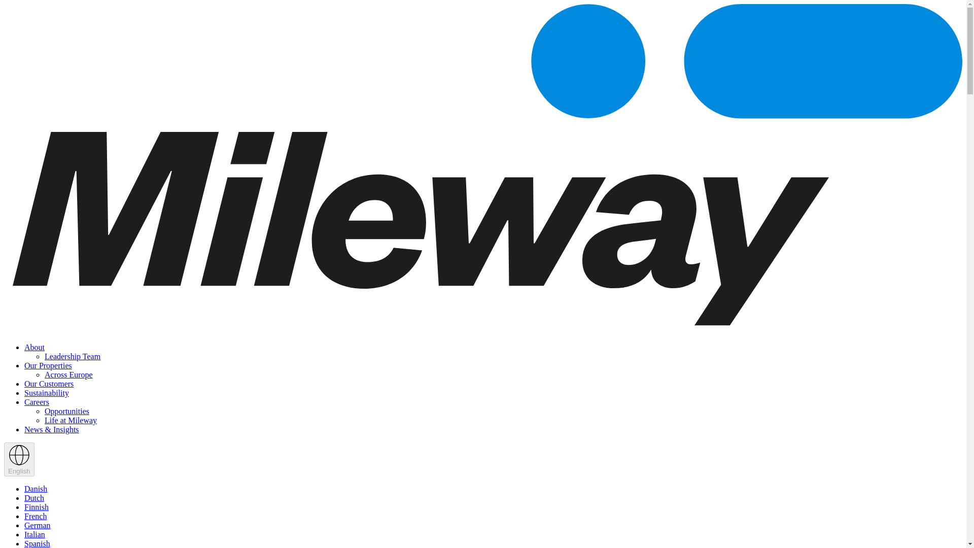 This screenshot has width=974, height=548. What do you see at coordinates (34, 534) in the screenshot?
I see `Italian` at bounding box center [34, 534].